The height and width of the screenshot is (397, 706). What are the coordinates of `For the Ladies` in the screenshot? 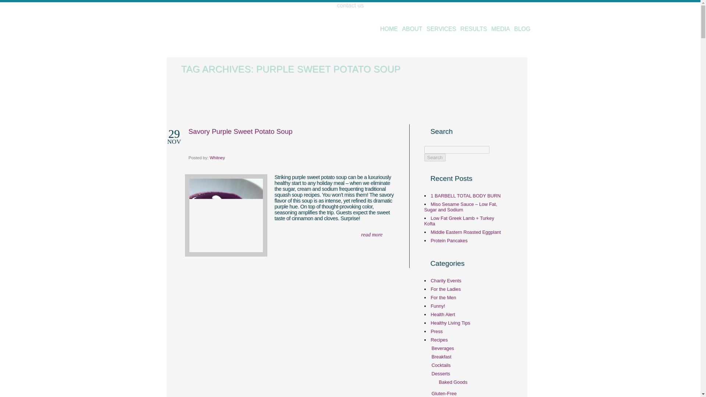 It's located at (446, 289).